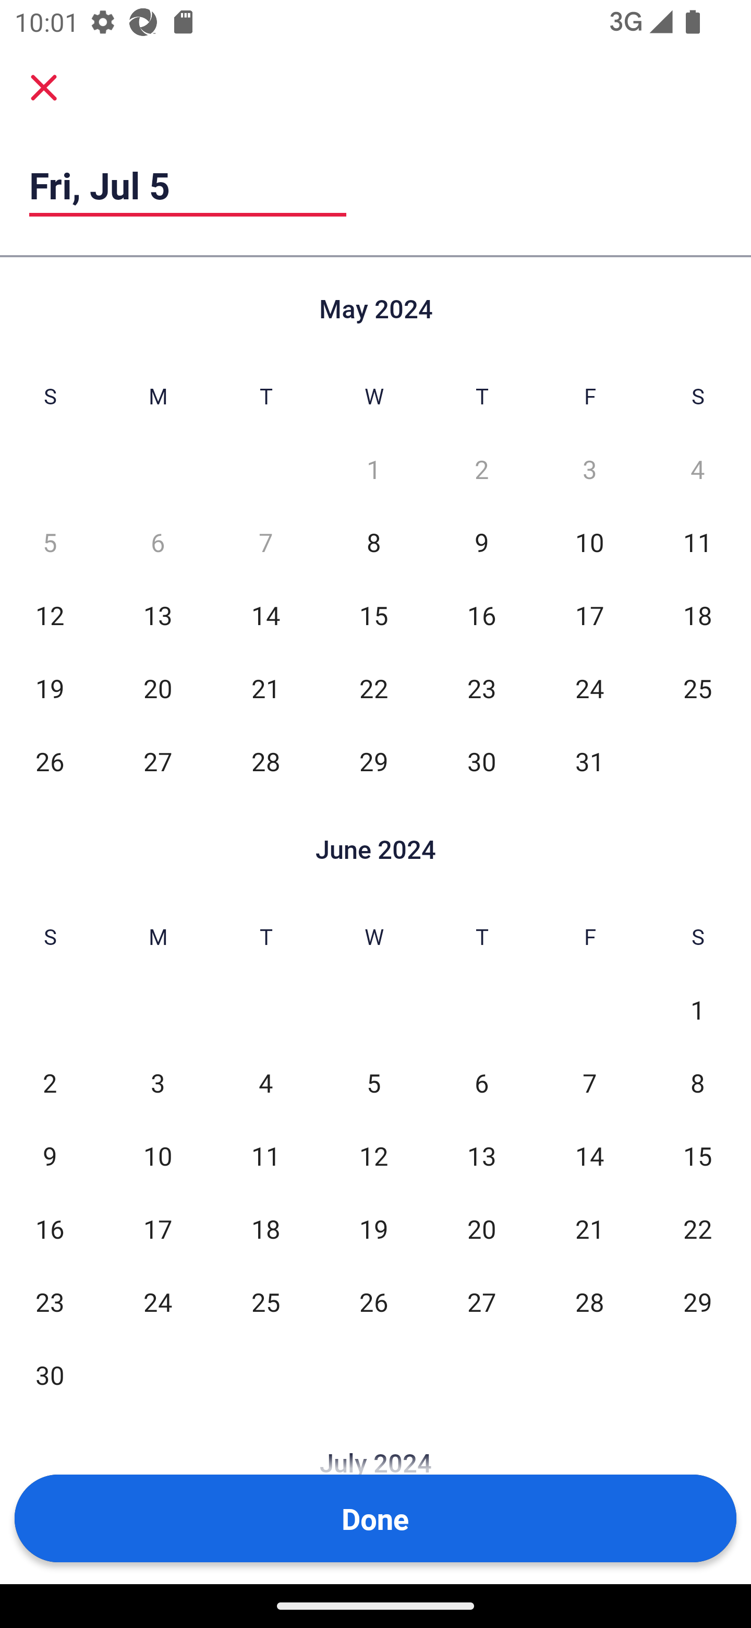 The height and width of the screenshot is (1628, 751). I want to click on 28 Tue, May 28, Not Selected, so click(266, 761).